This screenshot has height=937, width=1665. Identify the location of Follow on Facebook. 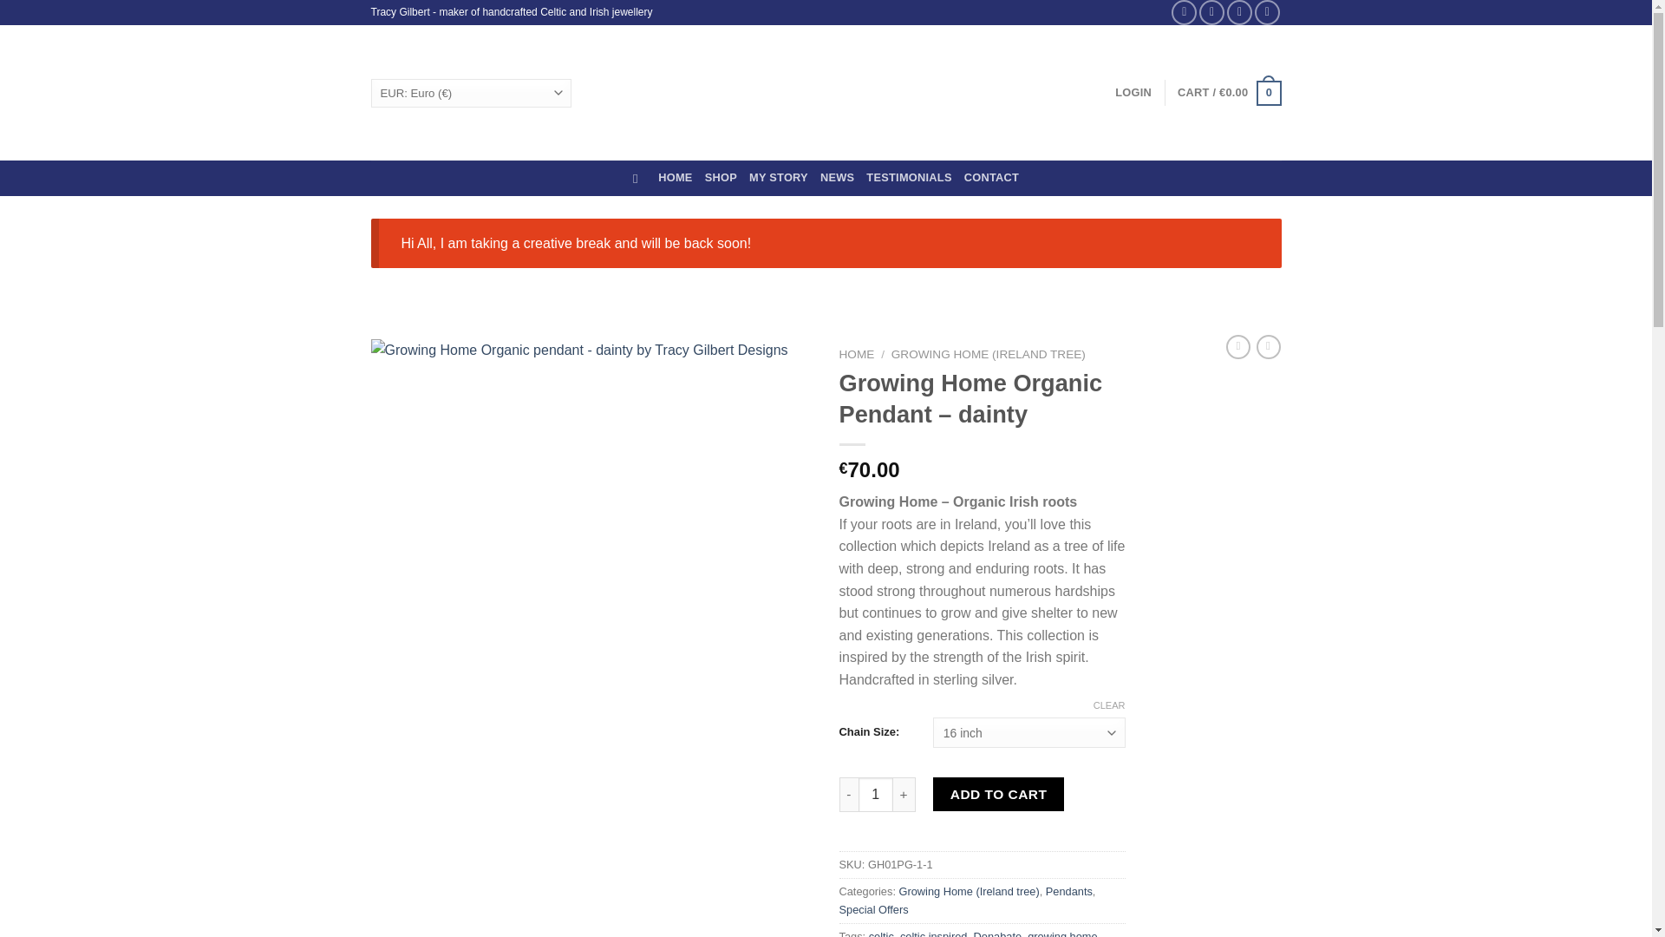
(1185, 12).